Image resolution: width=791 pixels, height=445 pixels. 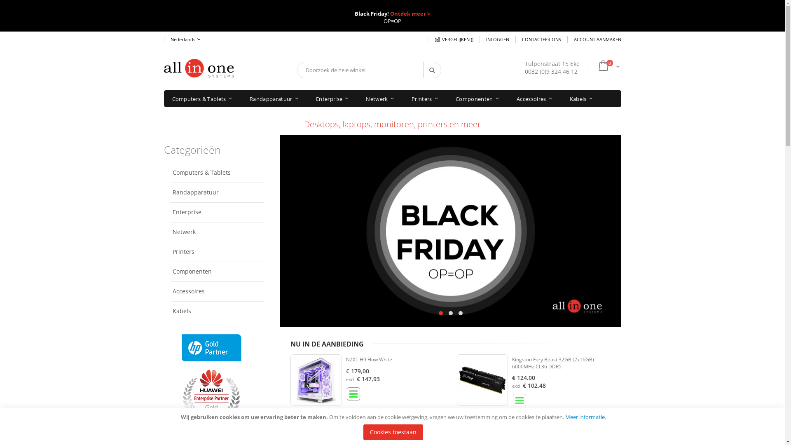 I want to click on Lage voorraad, so click(x=353, y=394).